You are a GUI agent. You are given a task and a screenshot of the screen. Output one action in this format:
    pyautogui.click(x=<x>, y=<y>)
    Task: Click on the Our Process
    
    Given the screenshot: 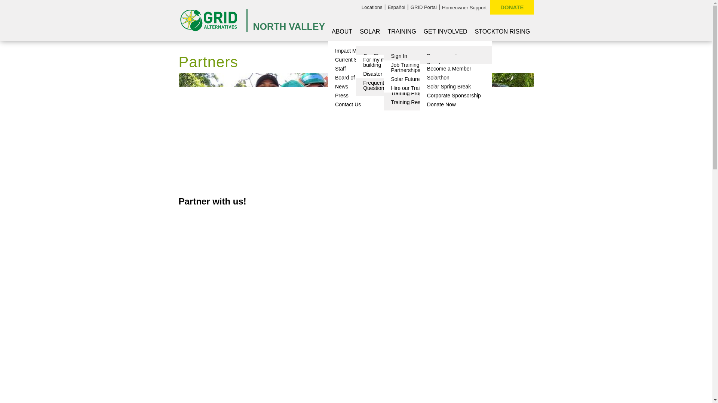 What is the action you would take?
    pyautogui.click(x=392, y=74)
    